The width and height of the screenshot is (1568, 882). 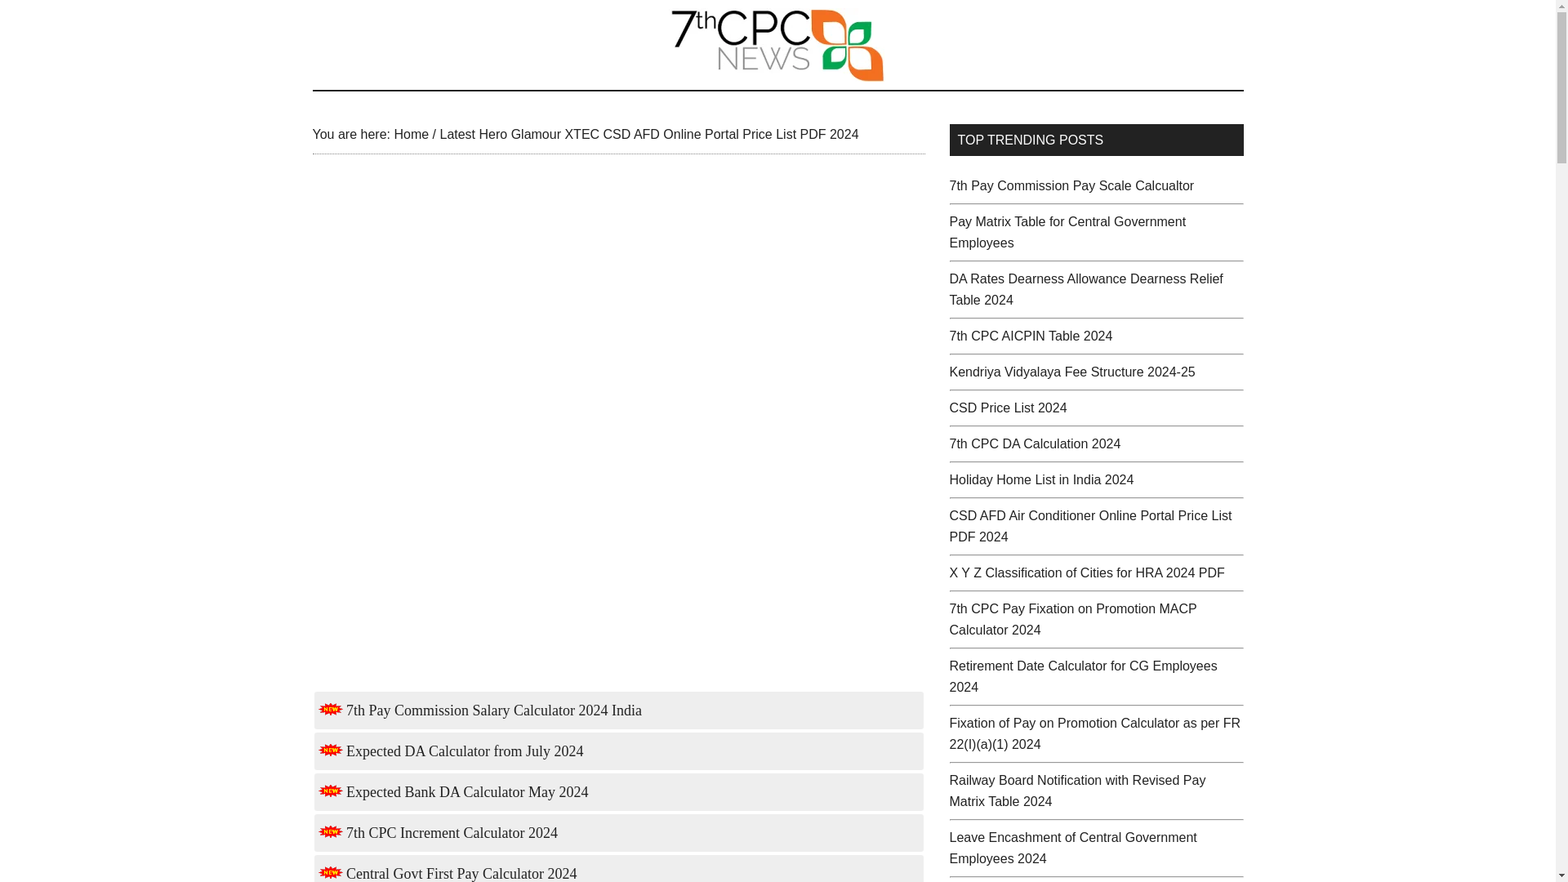 I want to click on Expected Bank DA Calculator May 2024, so click(x=453, y=792).